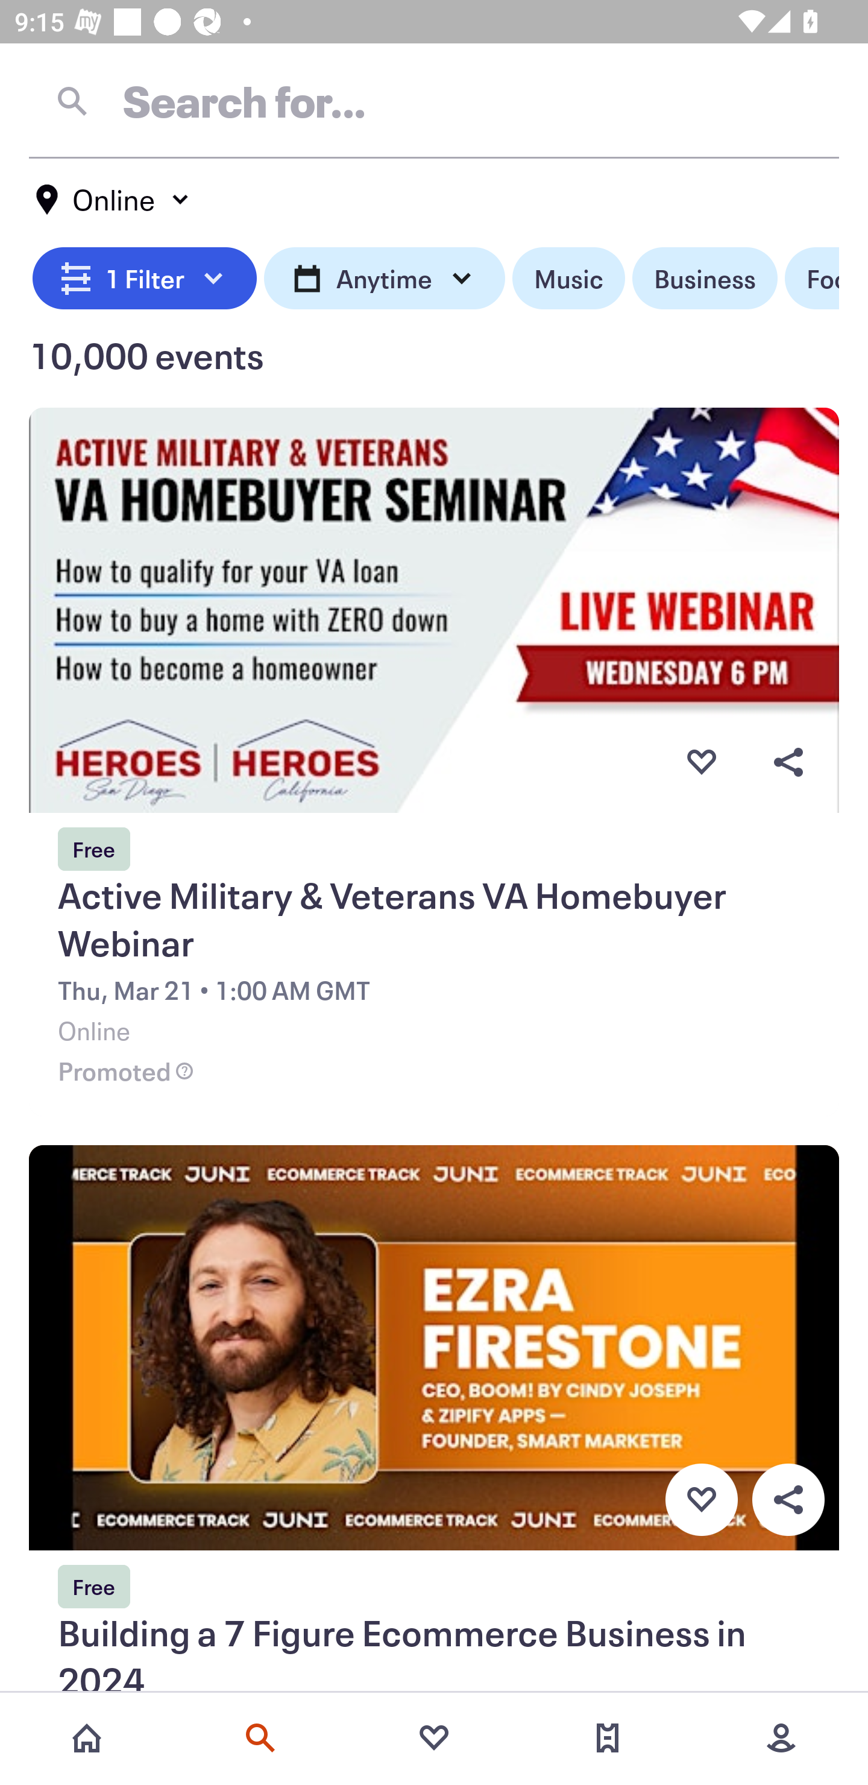 The image size is (868, 1785). What do you see at coordinates (788, 1500) in the screenshot?
I see `Overflow menu button` at bounding box center [788, 1500].